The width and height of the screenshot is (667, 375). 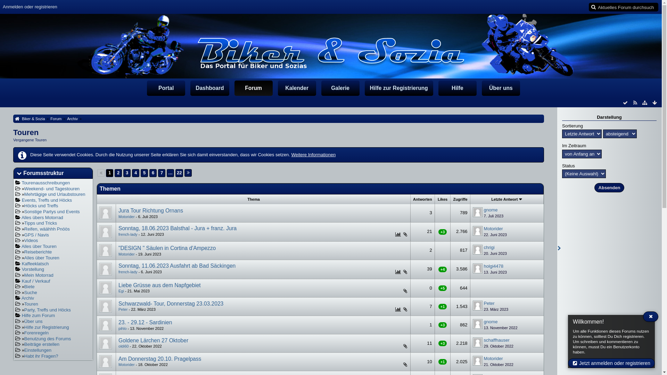 What do you see at coordinates (33, 269) in the screenshot?
I see `Vorstellung` at bounding box center [33, 269].